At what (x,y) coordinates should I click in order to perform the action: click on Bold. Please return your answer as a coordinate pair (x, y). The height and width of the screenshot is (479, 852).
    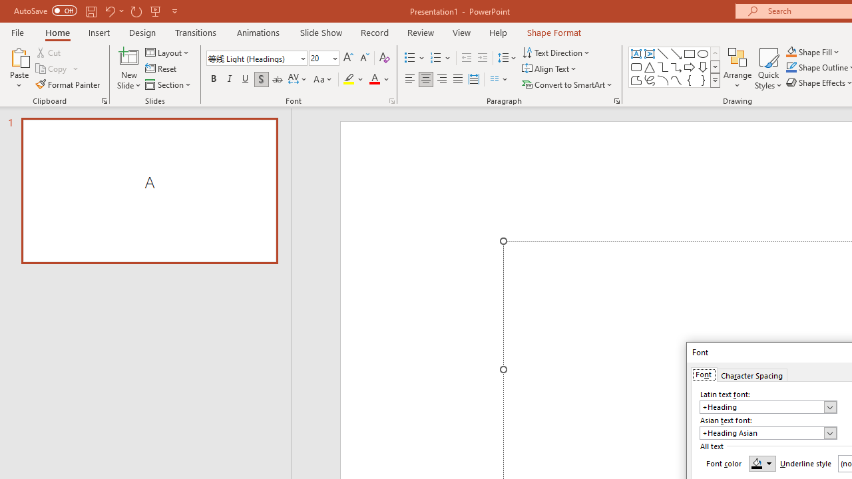
    Looking at the image, I should click on (213, 80).